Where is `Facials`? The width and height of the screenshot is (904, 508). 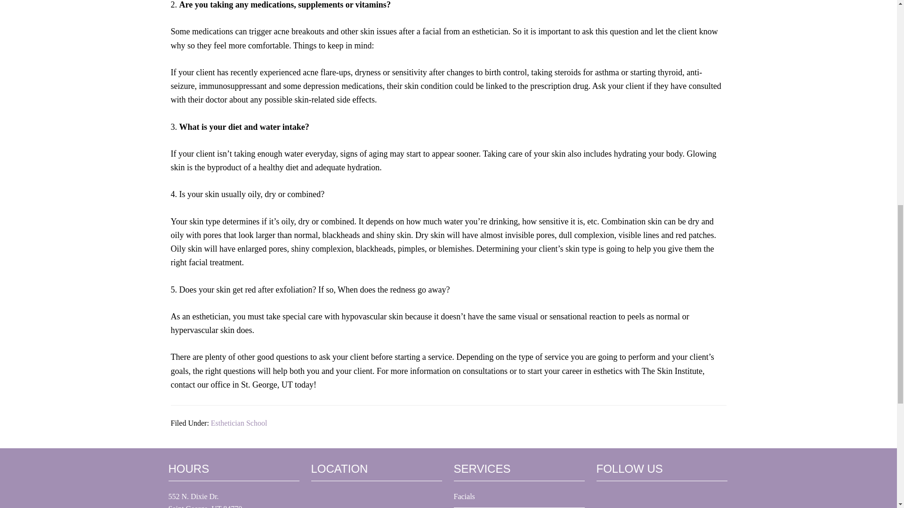 Facials is located at coordinates (464, 496).